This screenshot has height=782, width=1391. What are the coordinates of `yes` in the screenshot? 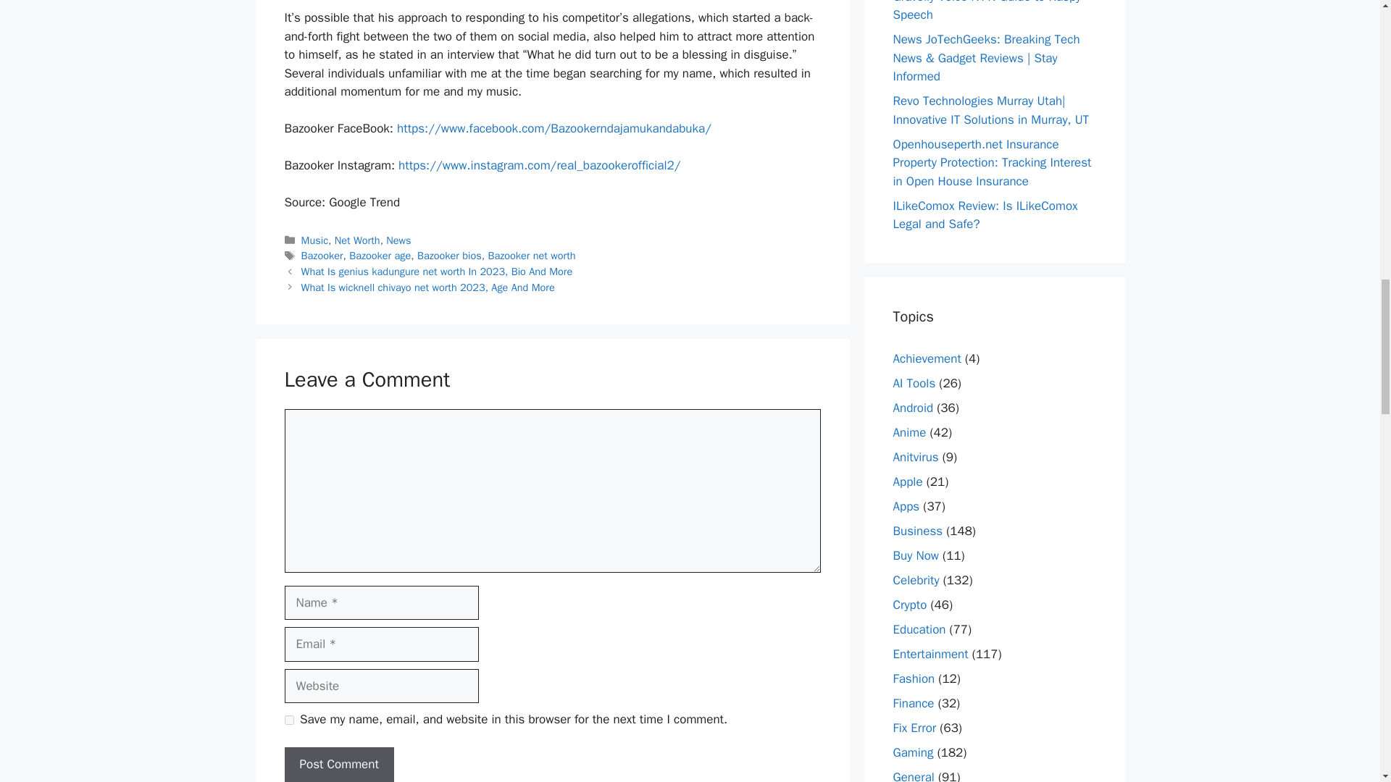 It's located at (288, 720).